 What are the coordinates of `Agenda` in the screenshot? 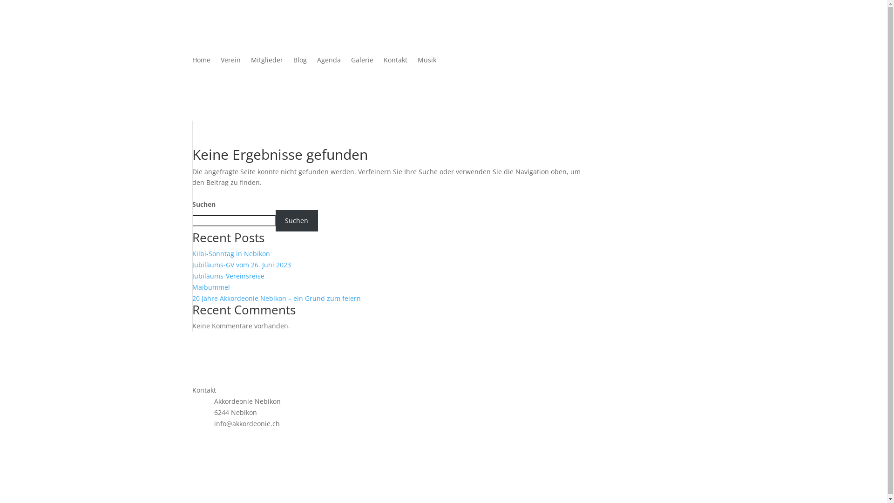 It's located at (329, 62).